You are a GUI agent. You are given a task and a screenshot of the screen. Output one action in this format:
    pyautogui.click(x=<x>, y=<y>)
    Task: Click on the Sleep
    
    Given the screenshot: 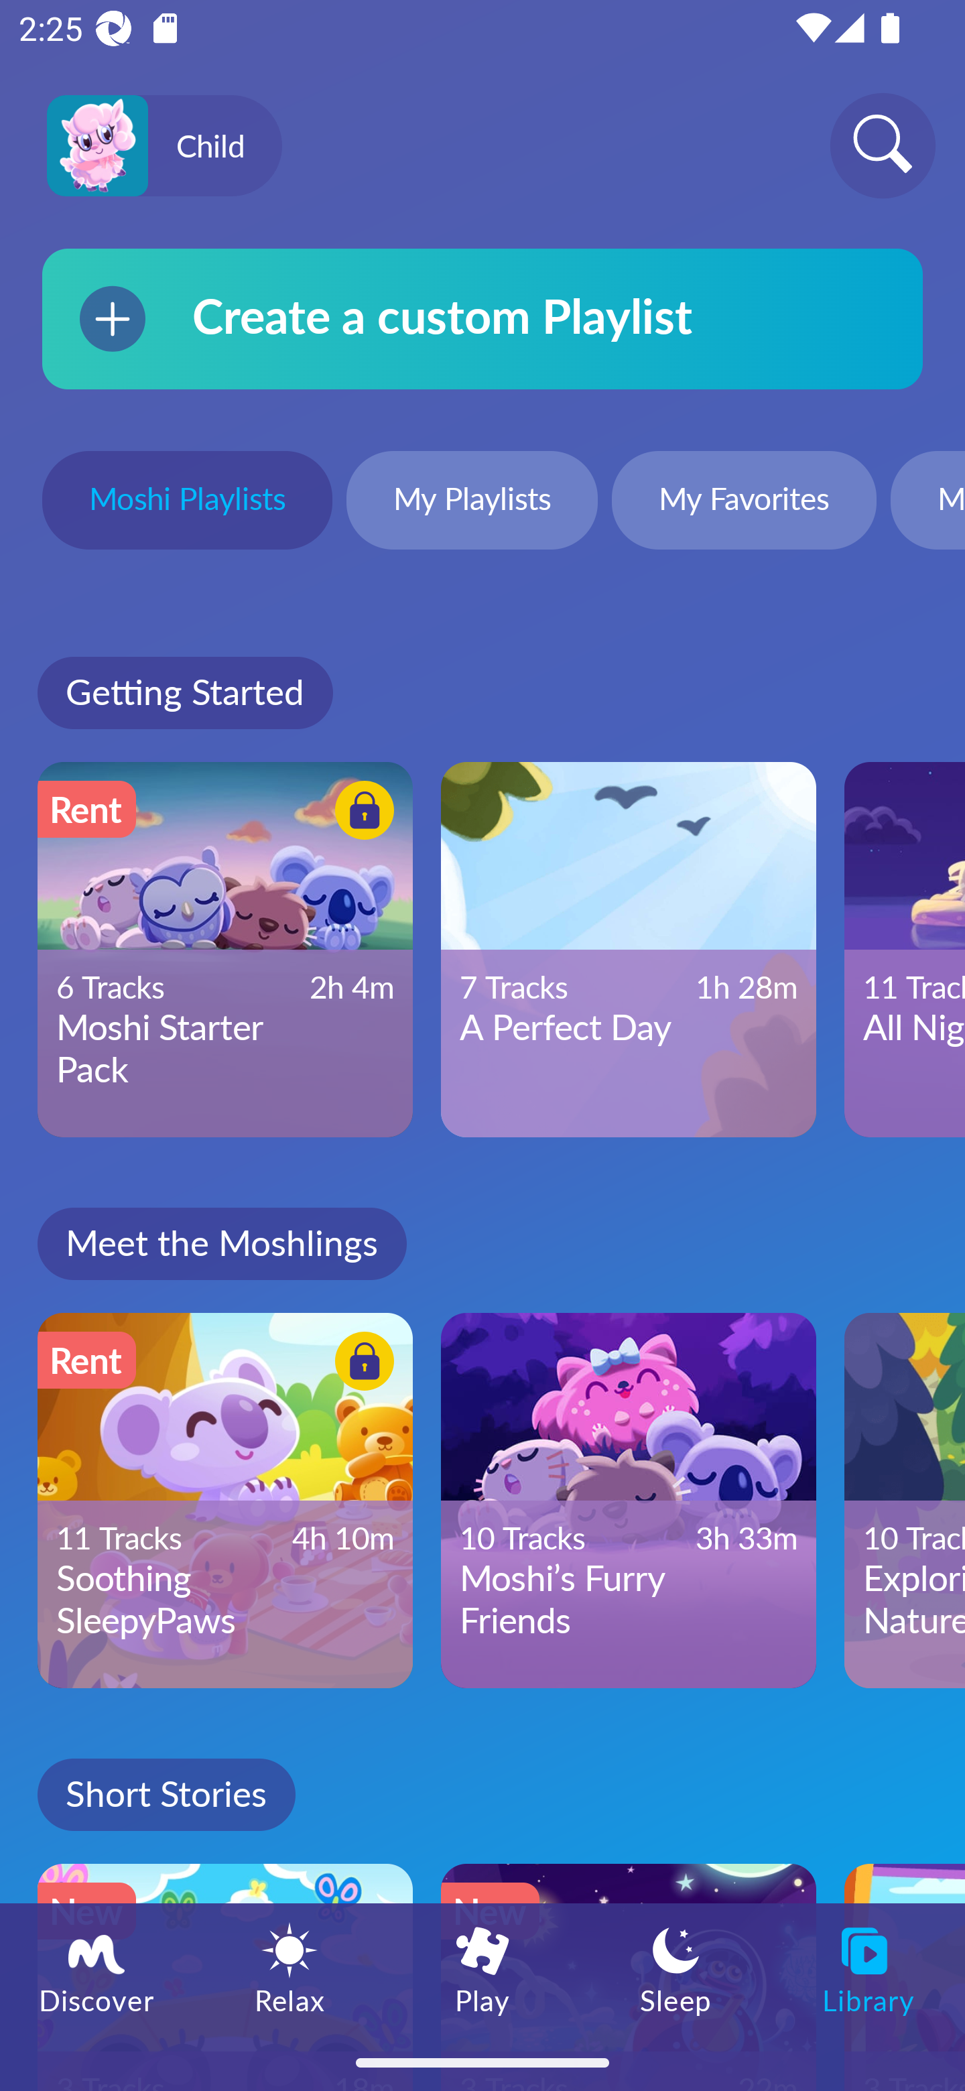 What is the action you would take?
    pyautogui.click(x=675, y=1968)
    